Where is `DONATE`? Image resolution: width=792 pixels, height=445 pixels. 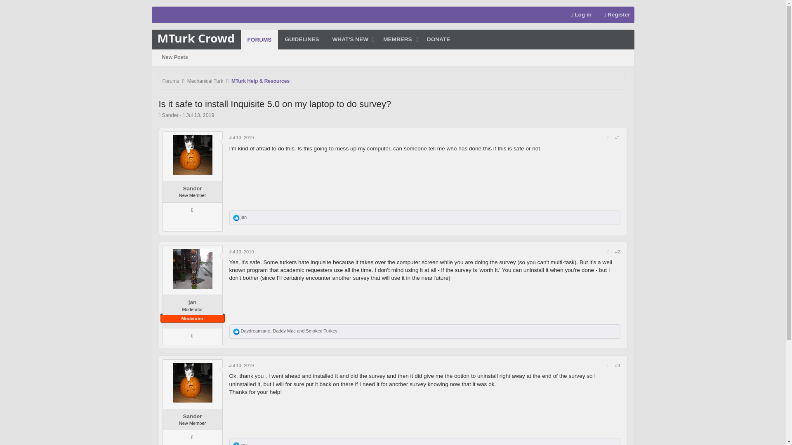 DONATE is located at coordinates (438, 40).